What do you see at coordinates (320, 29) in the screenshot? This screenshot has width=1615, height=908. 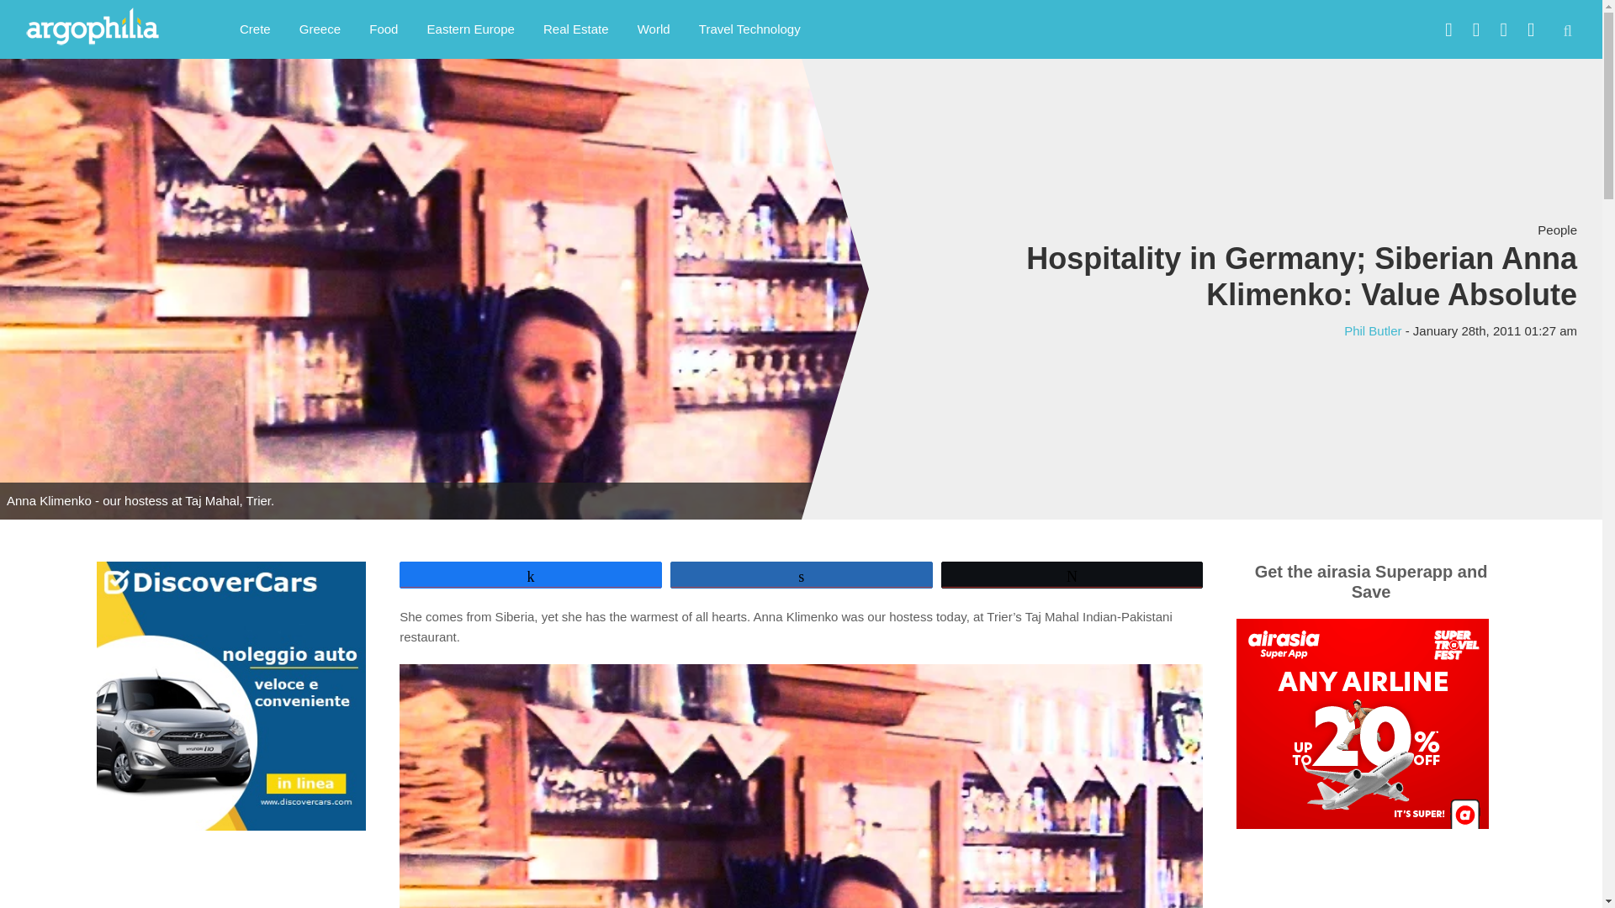 I see `Greece` at bounding box center [320, 29].